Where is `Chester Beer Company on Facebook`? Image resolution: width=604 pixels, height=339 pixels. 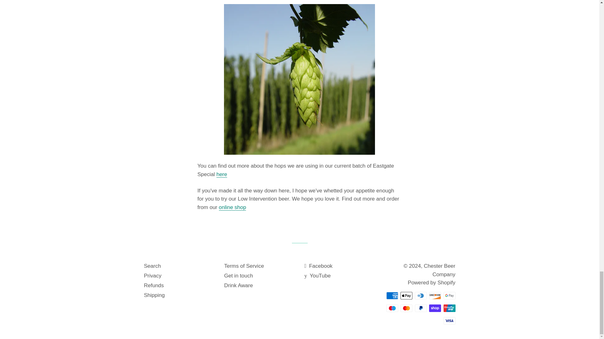
Chester Beer Company on Facebook is located at coordinates (318, 266).